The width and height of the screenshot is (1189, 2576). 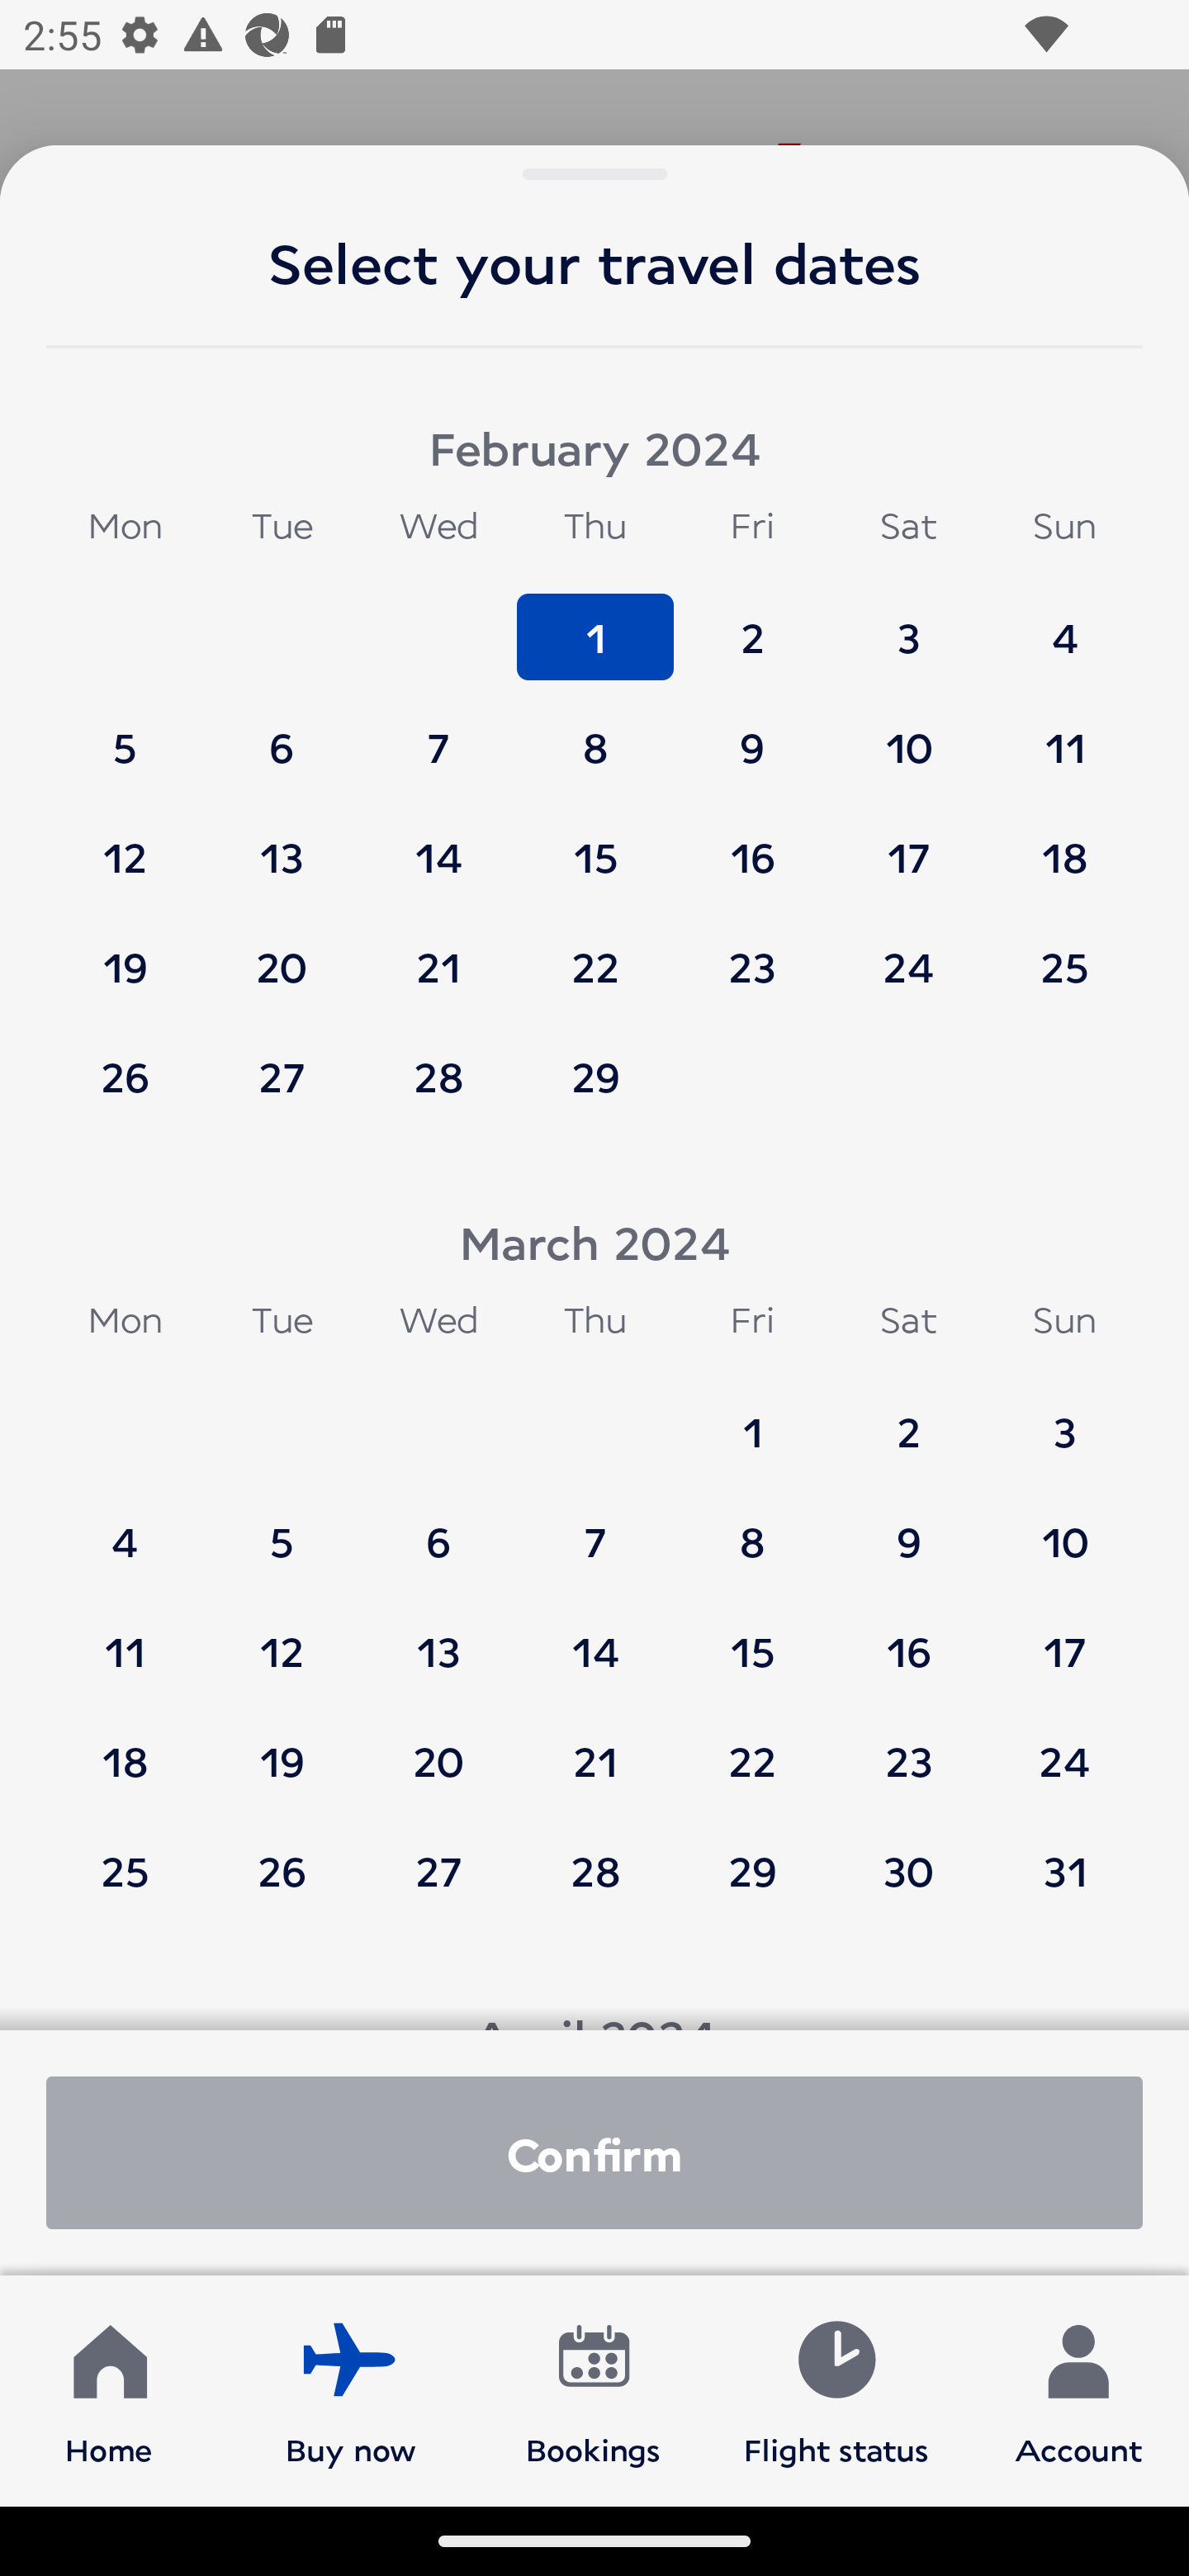 What do you see at coordinates (1064, 1636) in the screenshot?
I see `17` at bounding box center [1064, 1636].